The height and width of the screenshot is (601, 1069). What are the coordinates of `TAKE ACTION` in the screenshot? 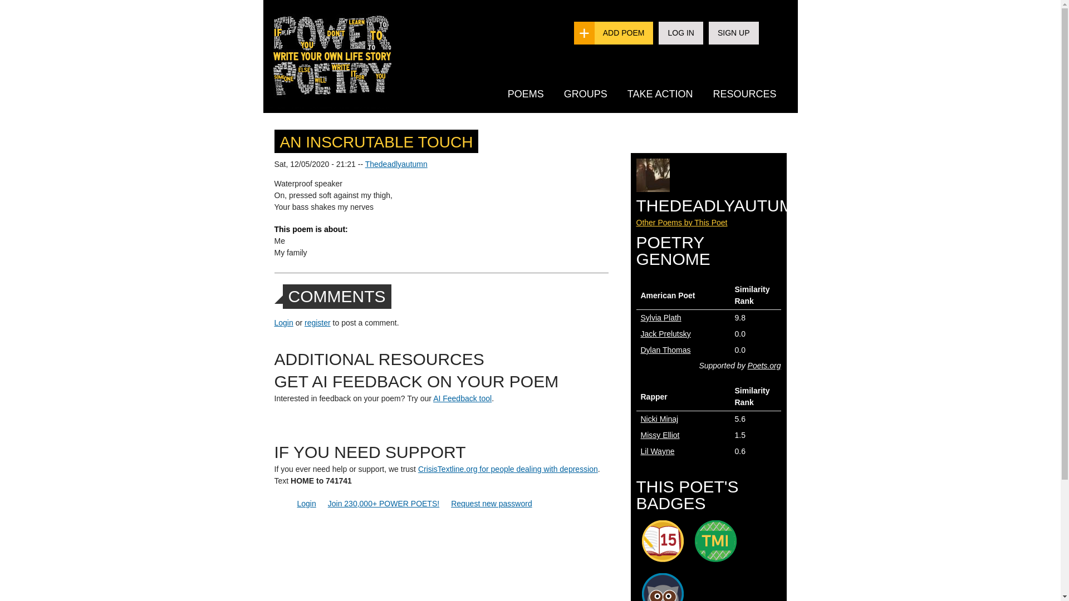 It's located at (660, 93).